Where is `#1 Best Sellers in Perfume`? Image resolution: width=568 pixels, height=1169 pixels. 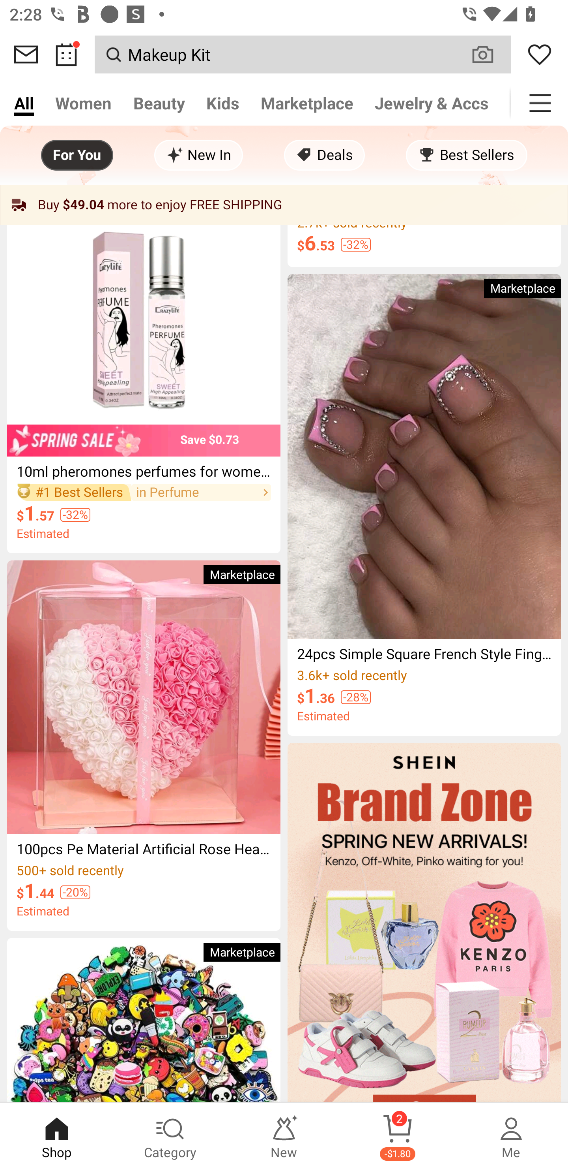
#1 Best Sellers in Perfume is located at coordinates (144, 492).